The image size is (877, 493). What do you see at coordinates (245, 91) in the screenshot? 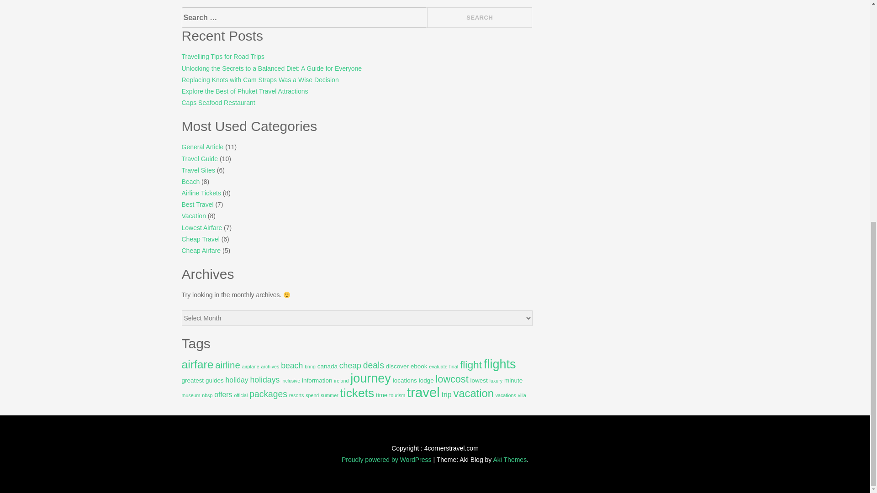
I see `Explore the Best of Phuket Travel Attractions` at bounding box center [245, 91].